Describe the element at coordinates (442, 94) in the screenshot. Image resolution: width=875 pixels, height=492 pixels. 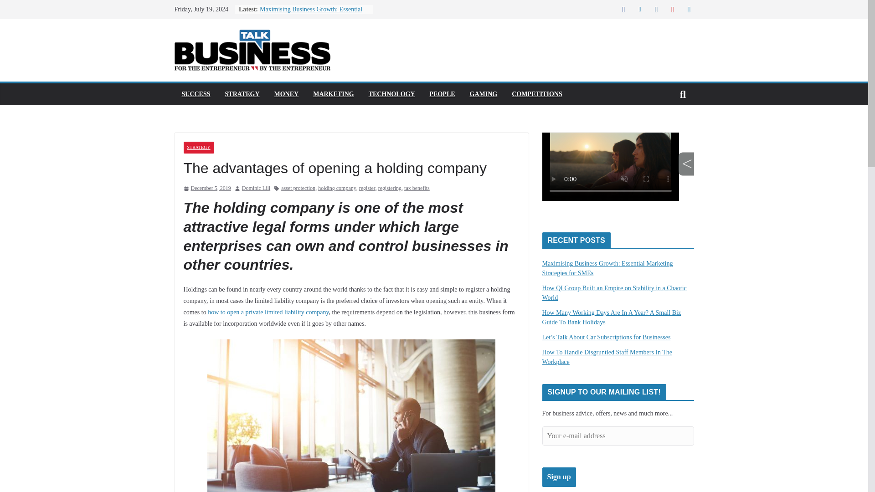
I see `PEOPLE` at that location.